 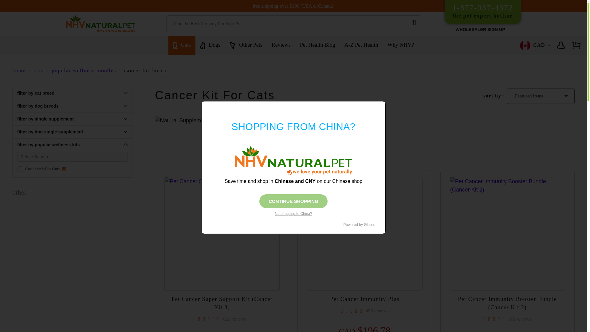 I want to click on My Account, so click(x=483, y=12).